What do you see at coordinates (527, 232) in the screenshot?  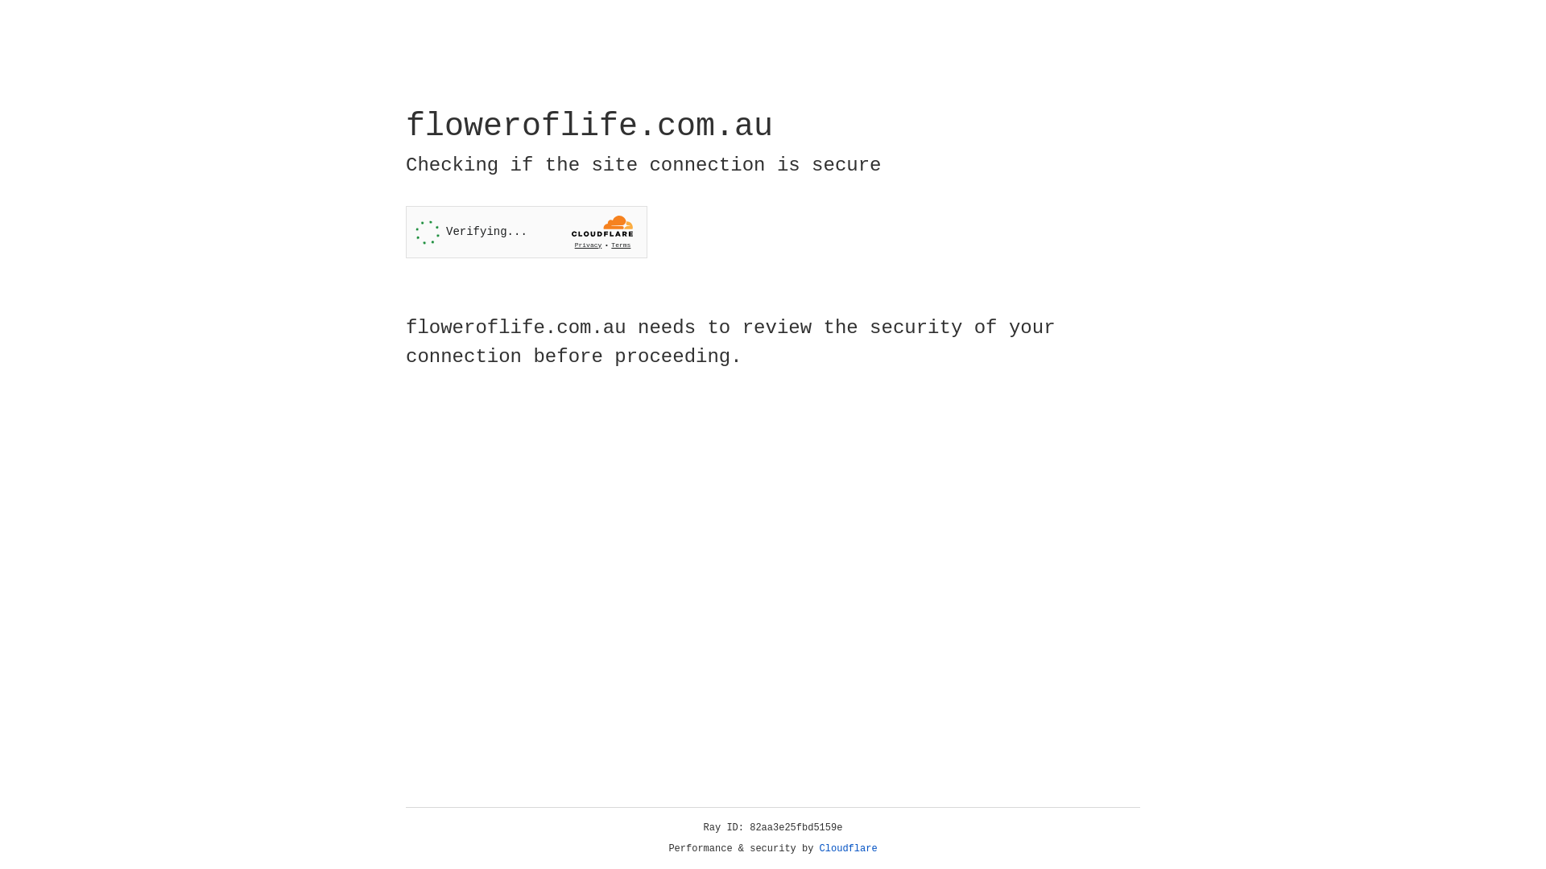 I see `Widget containing a Cloudflare security challenge` at bounding box center [527, 232].